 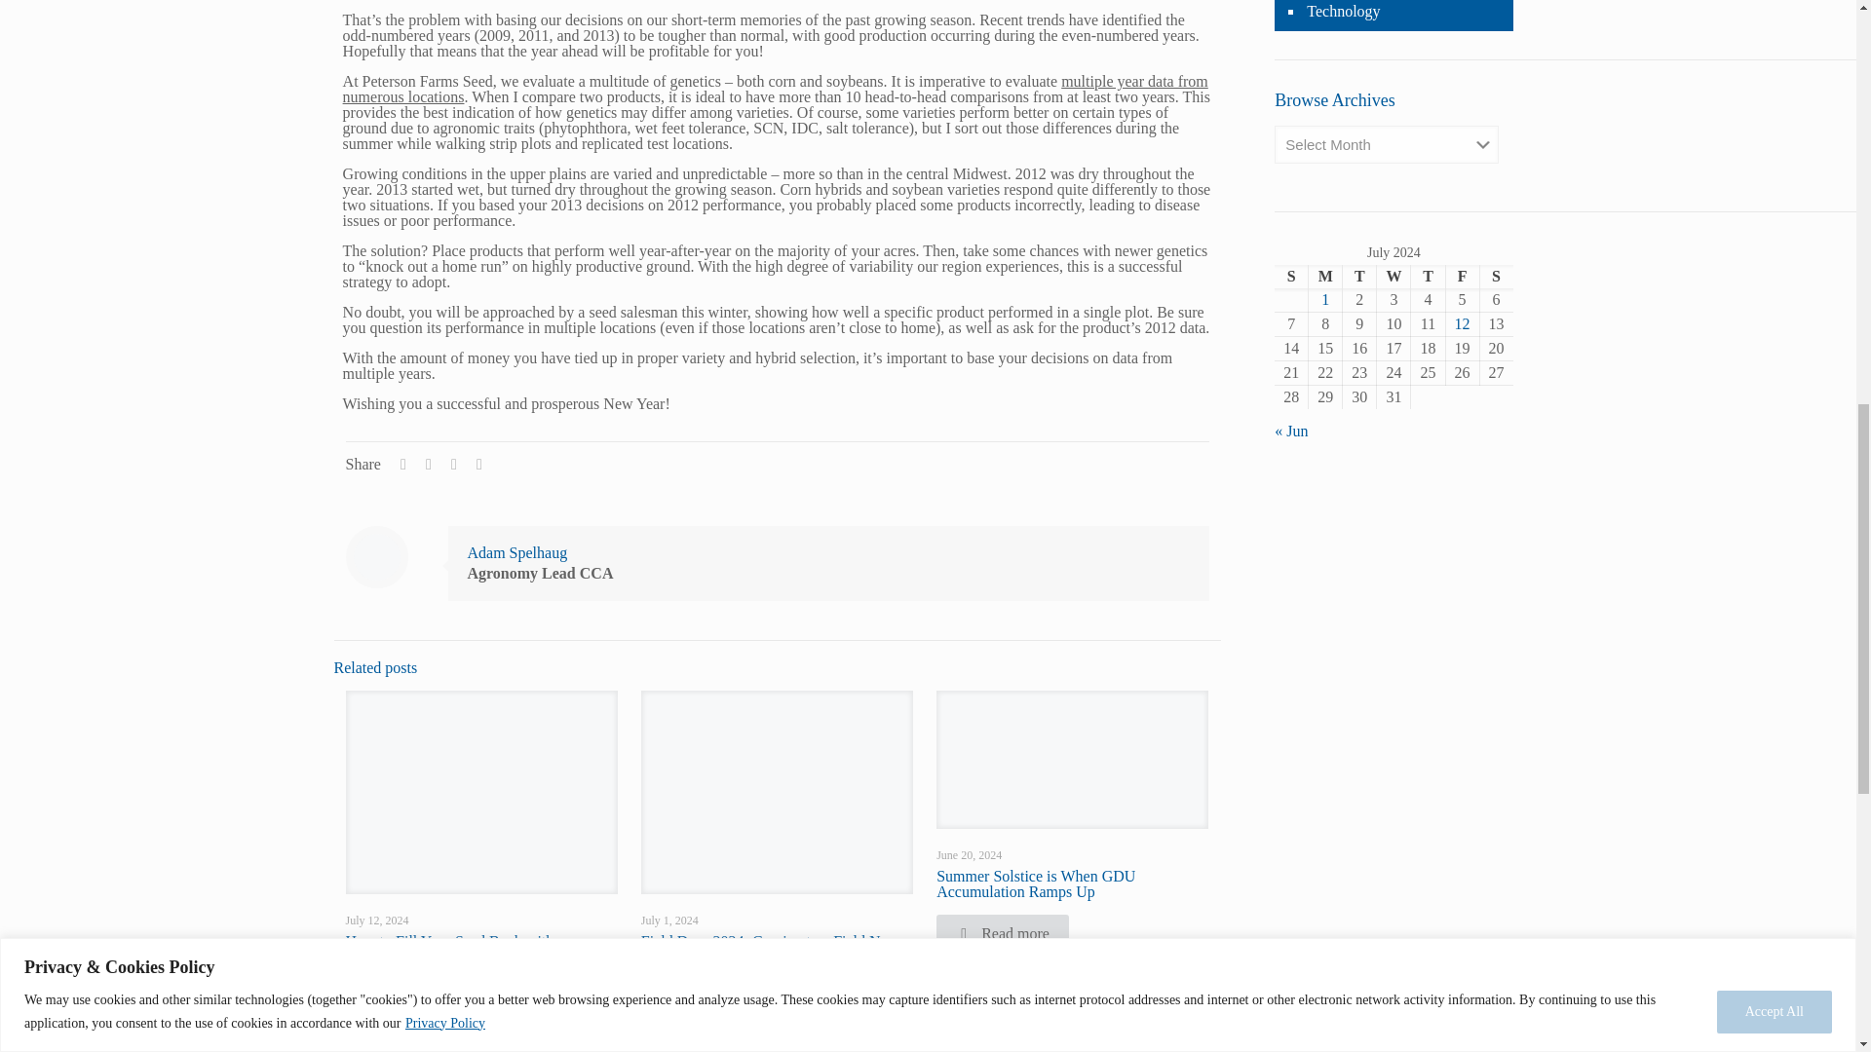 What do you see at coordinates (1360, 277) in the screenshot?
I see `Tuesday` at bounding box center [1360, 277].